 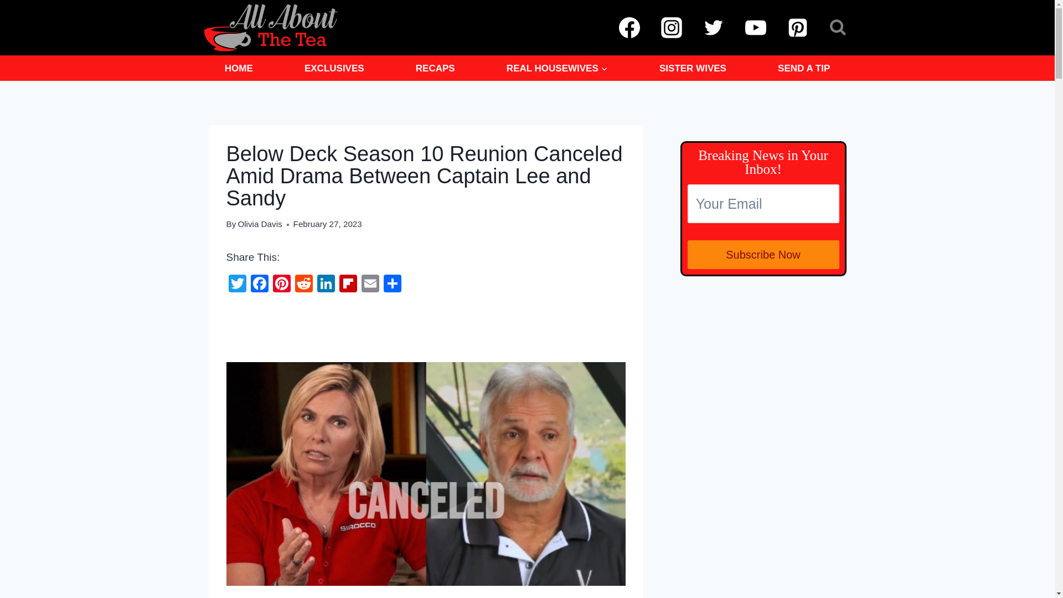 What do you see at coordinates (391, 285) in the screenshot?
I see `Share` at bounding box center [391, 285].